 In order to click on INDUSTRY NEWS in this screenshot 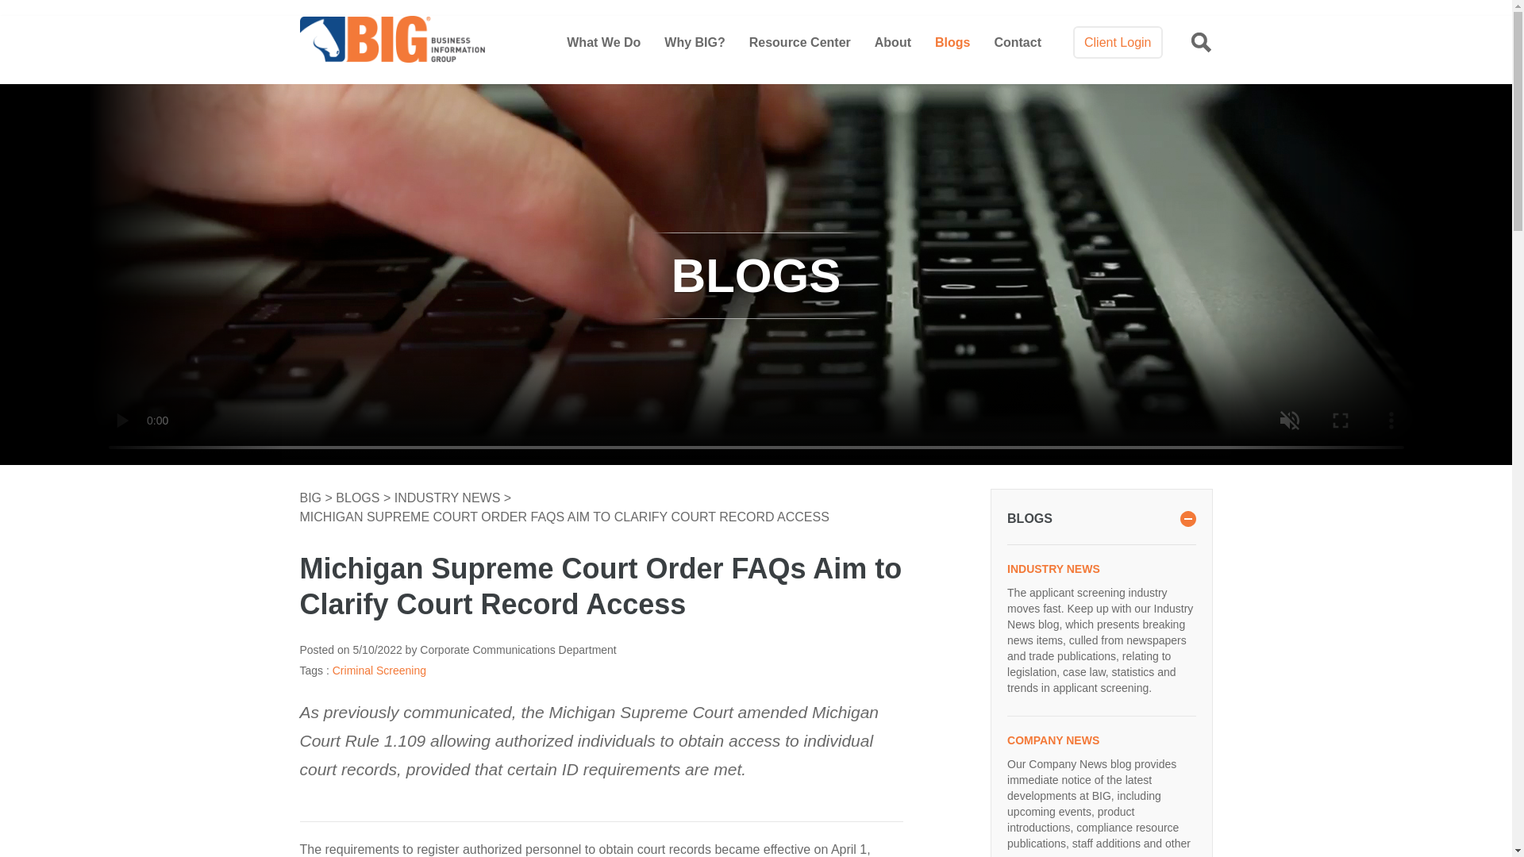, I will do `click(449, 498)`.